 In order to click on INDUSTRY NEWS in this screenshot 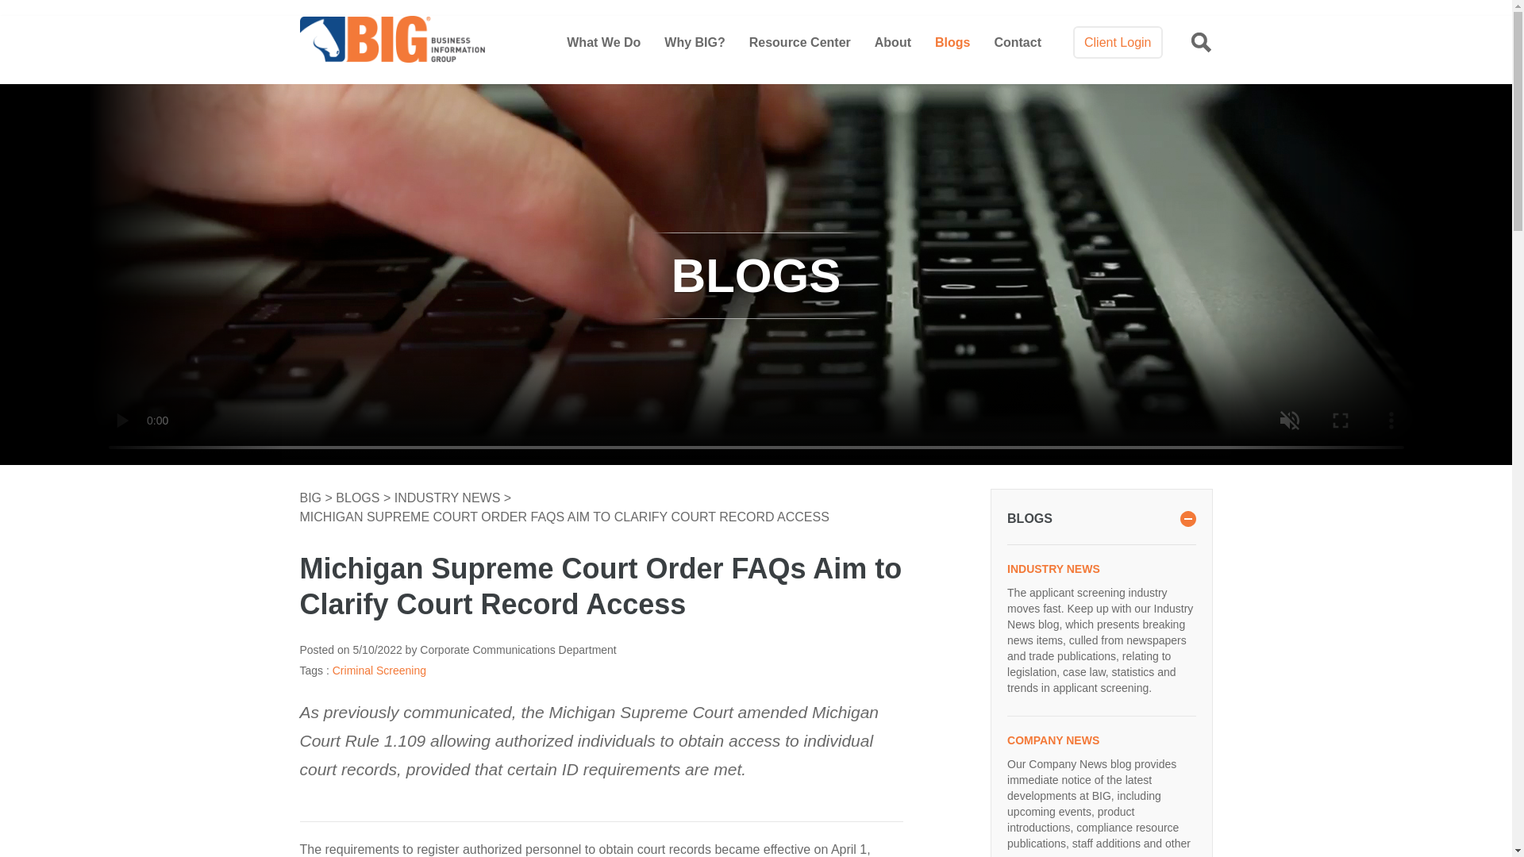, I will do `click(449, 498)`.